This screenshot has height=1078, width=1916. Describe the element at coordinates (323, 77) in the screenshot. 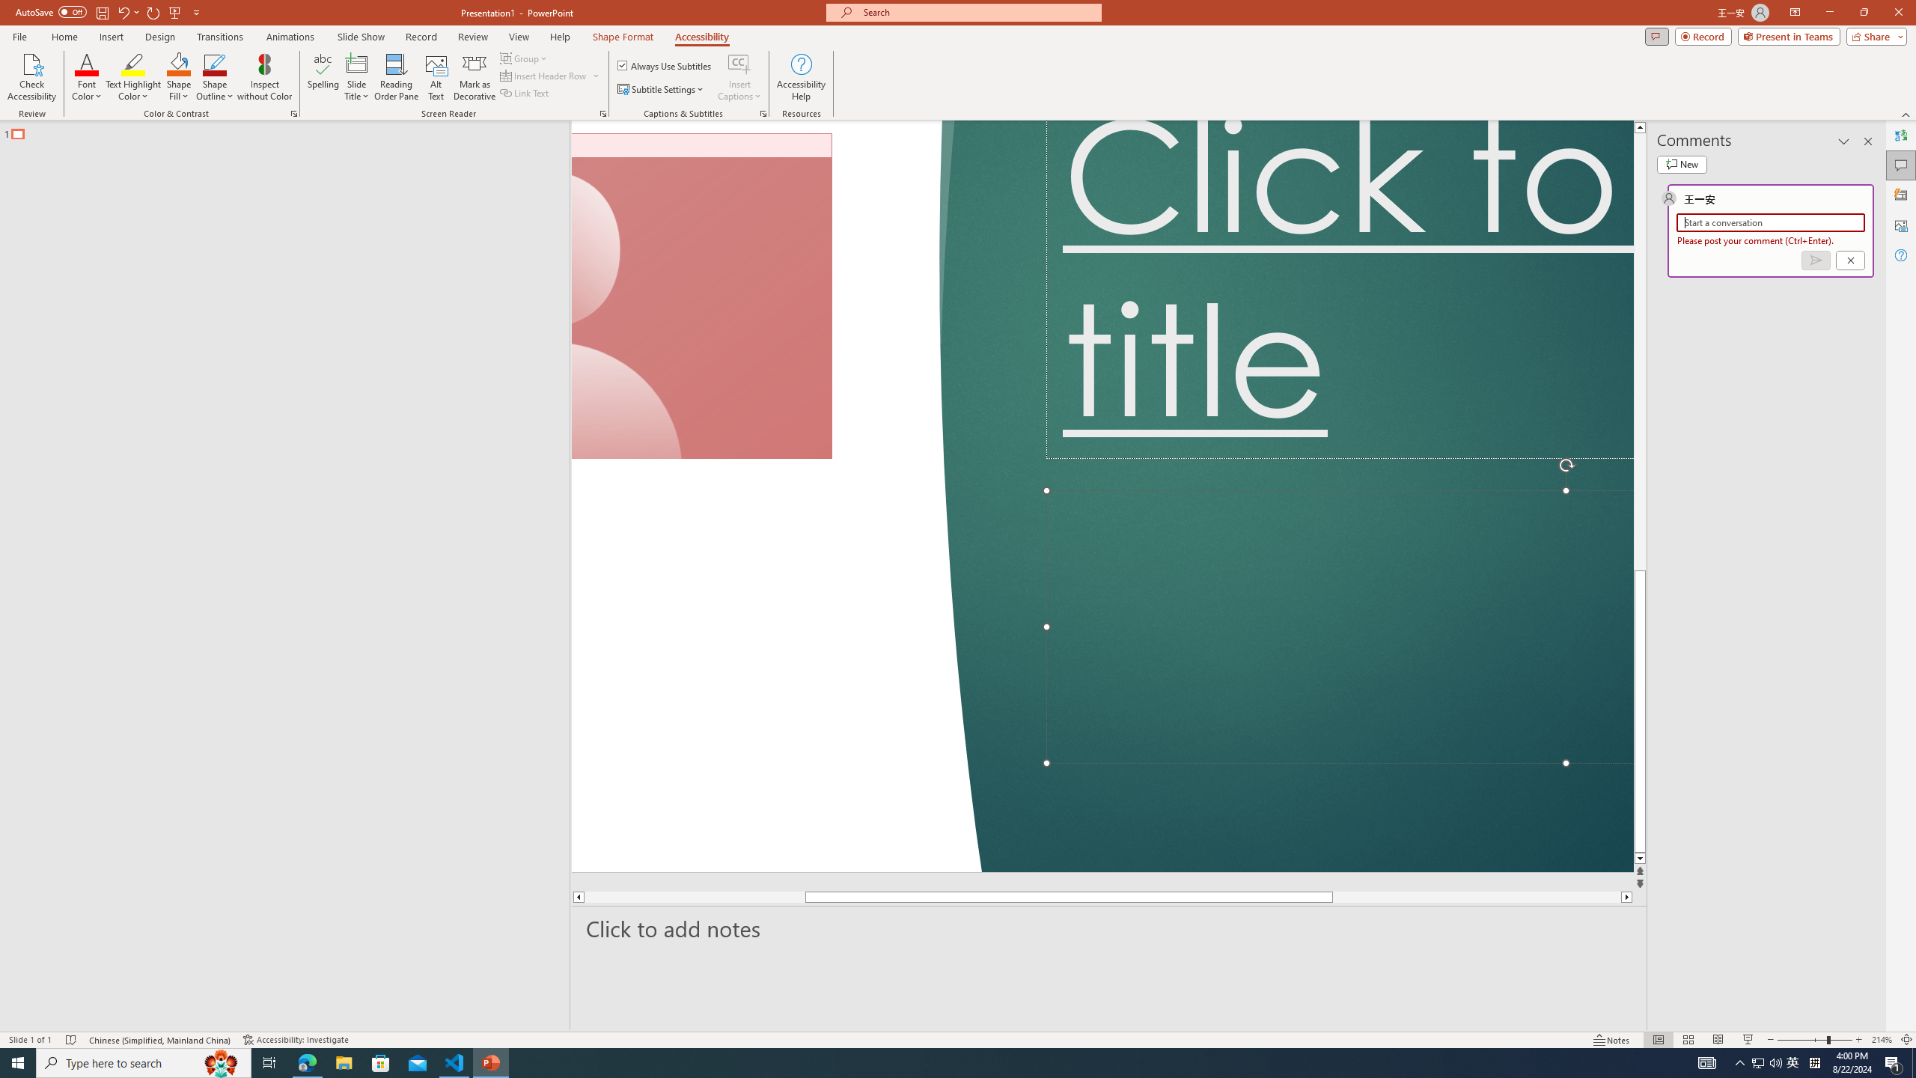

I see `Spelling...` at that location.